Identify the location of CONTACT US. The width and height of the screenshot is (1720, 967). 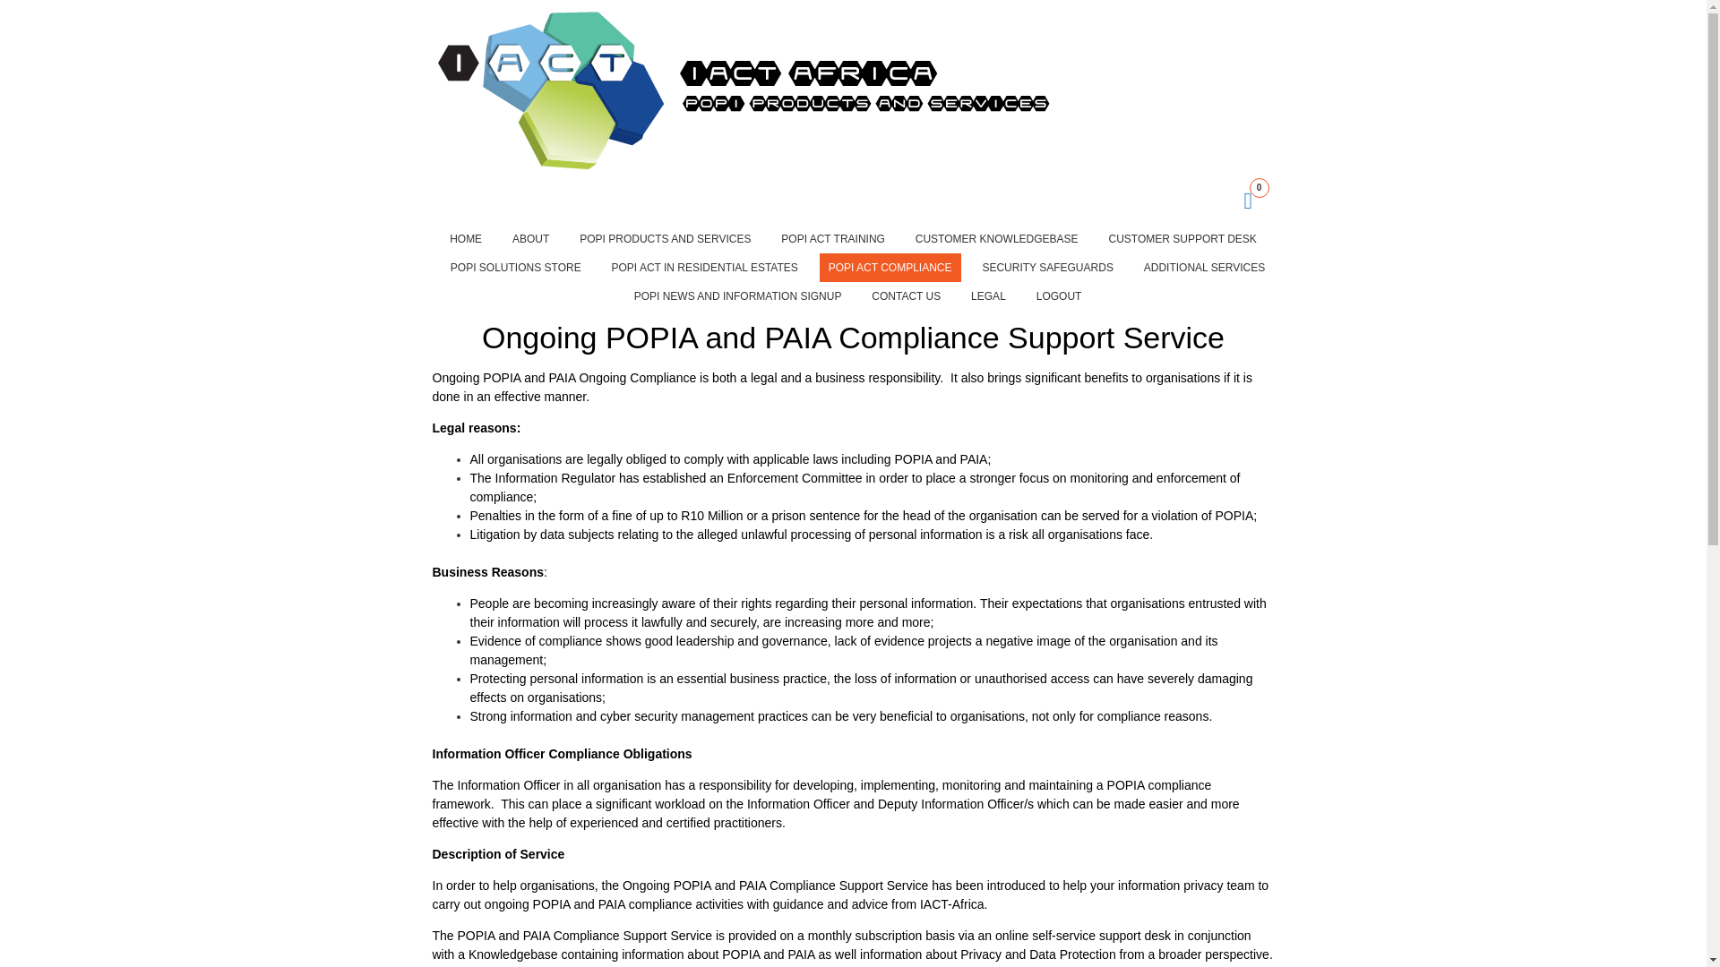
(906, 295).